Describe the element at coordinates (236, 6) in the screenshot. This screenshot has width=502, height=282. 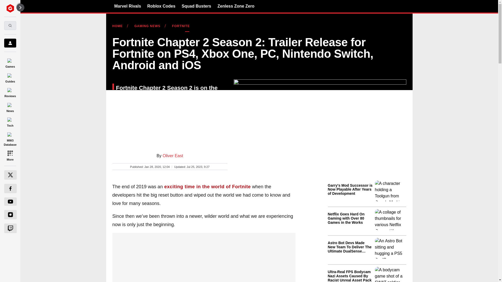
I see `Zenless Zone Zero` at that location.